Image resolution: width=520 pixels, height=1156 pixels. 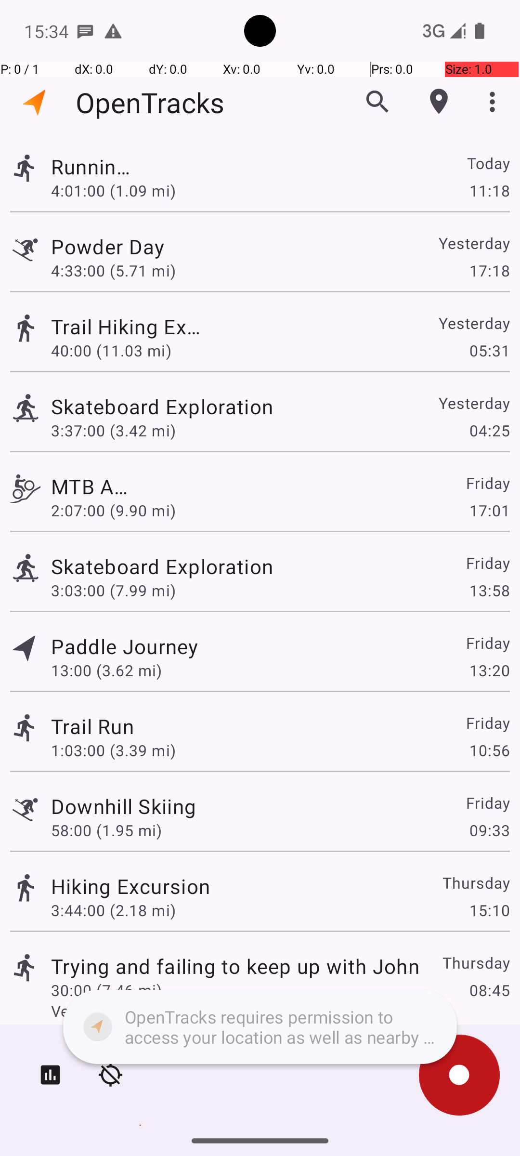 What do you see at coordinates (235, 966) in the screenshot?
I see `Trying and failing to keep up with John` at bounding box center [235, 966].